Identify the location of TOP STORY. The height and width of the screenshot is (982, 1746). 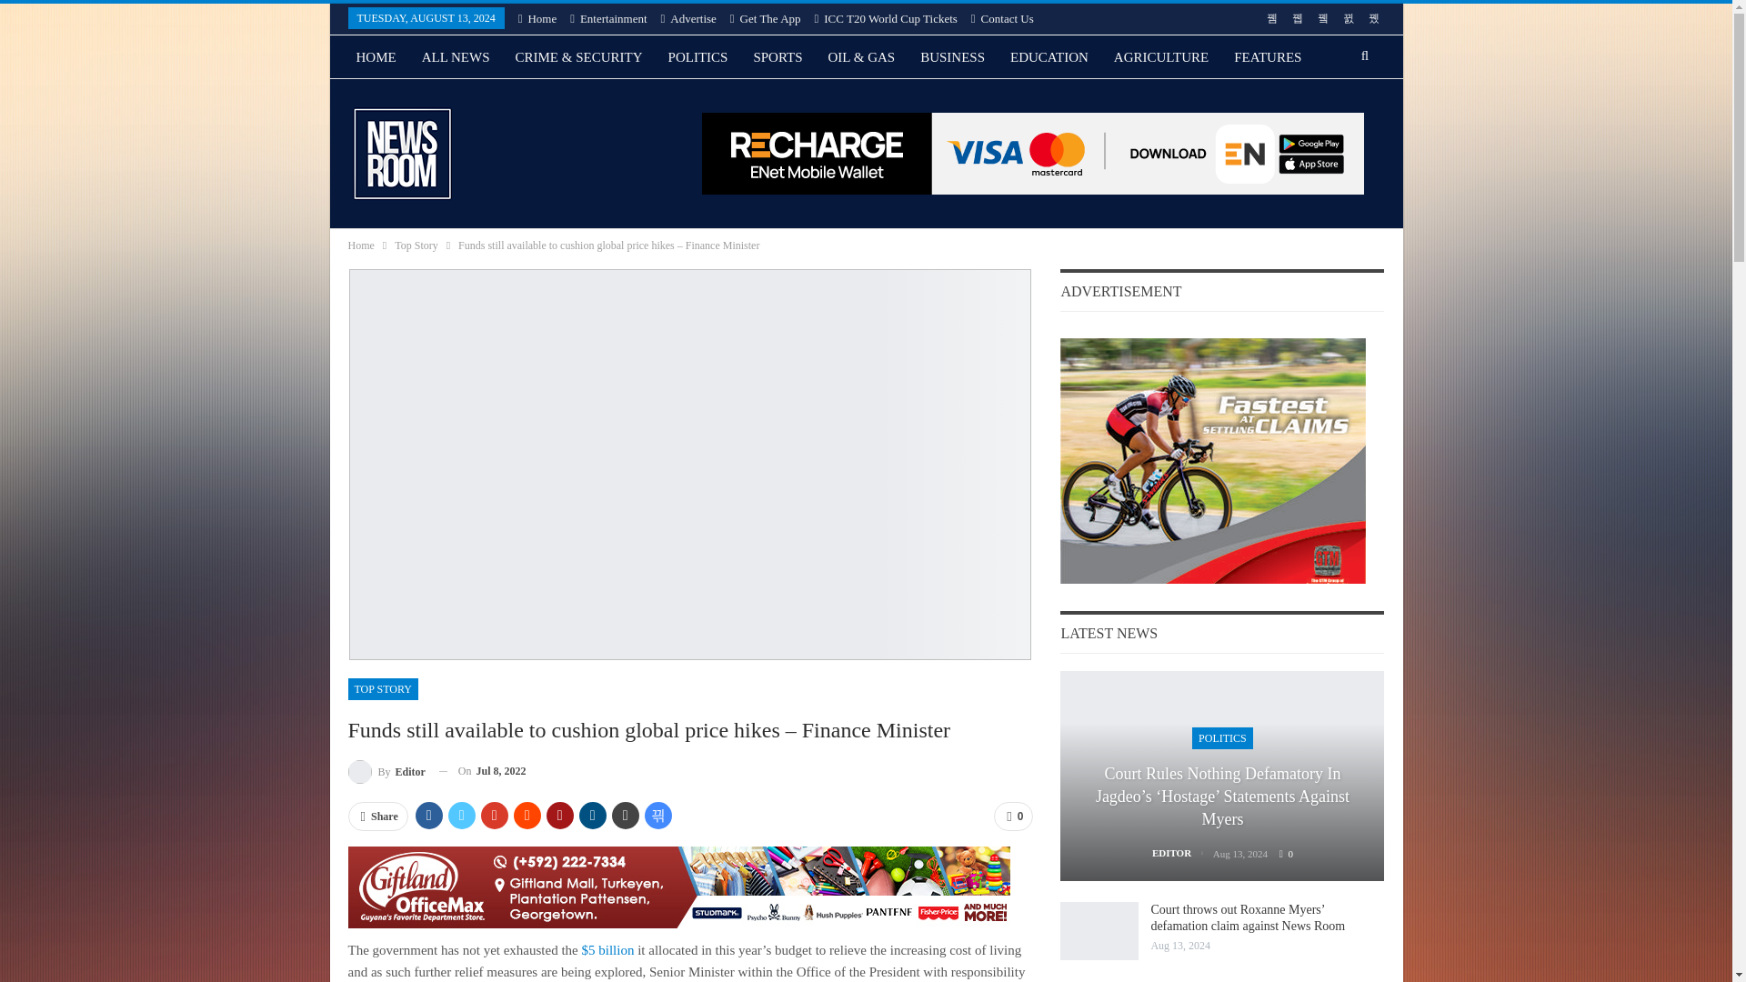
(382, 689).